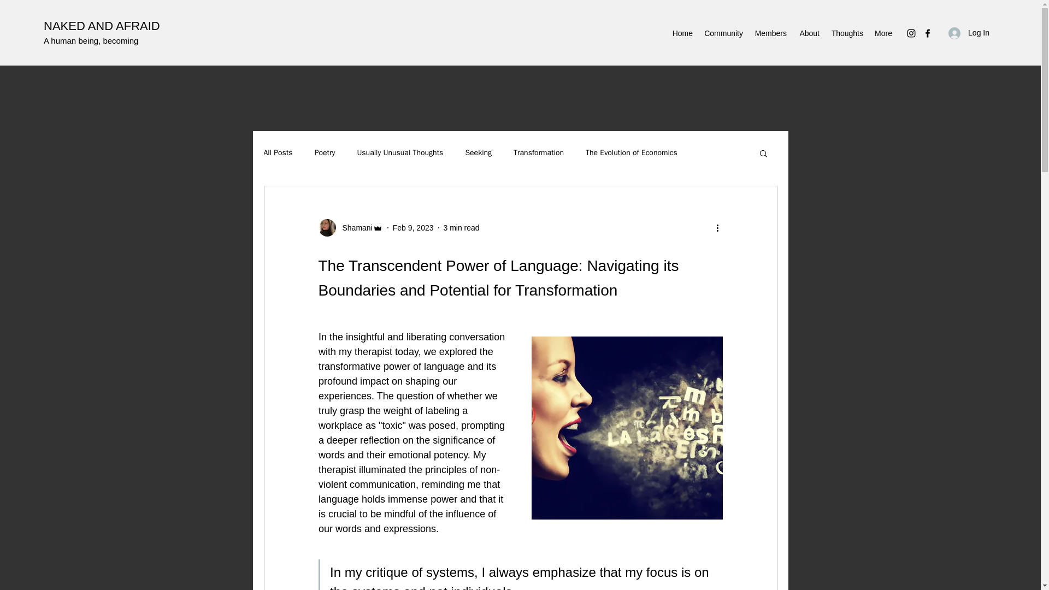 Image resolution: width=1049 pixels, height=590 pixels. Describe the element at coordinates (350, 227) in the screenshot. I see `Shamani` at that location.